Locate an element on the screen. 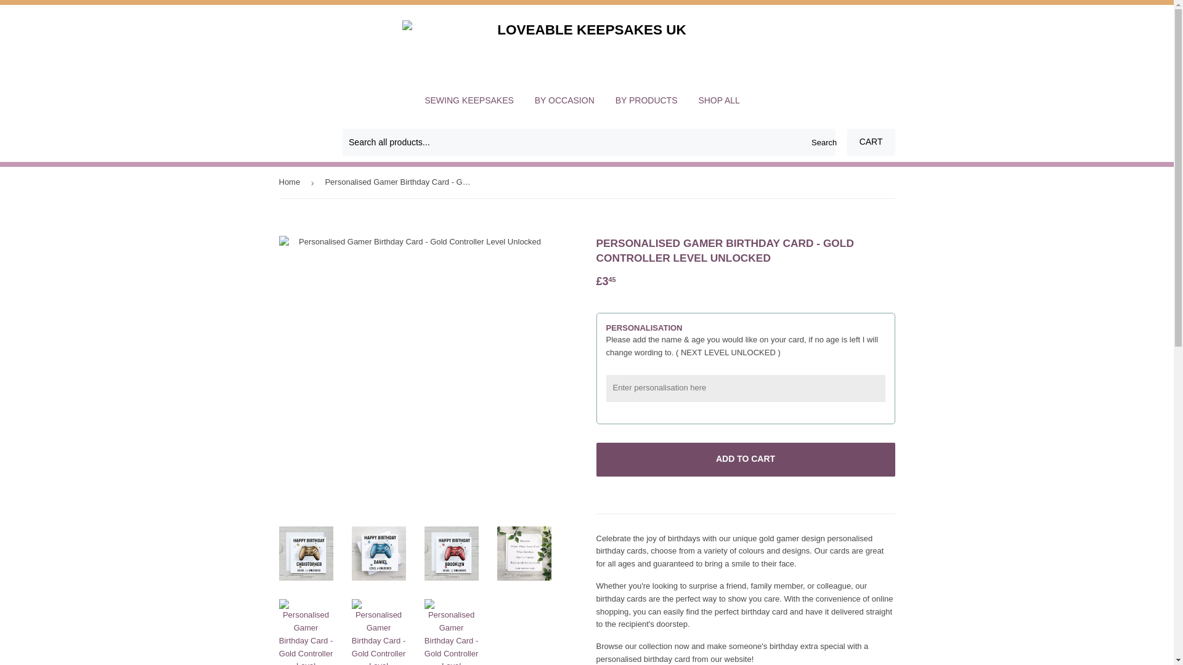  CART is located at coordinates (871, 142).